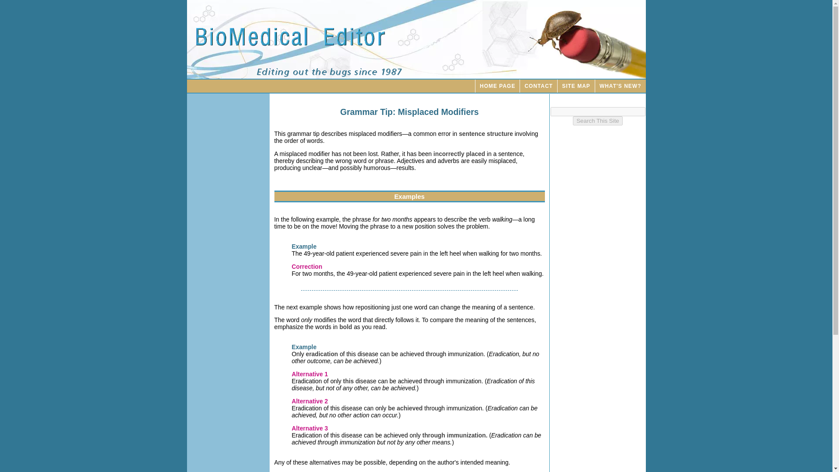  What do you see at coordinates (497, 86) in the screenshot?
I see `HOME PAGE` at bounding box center [497, 86].